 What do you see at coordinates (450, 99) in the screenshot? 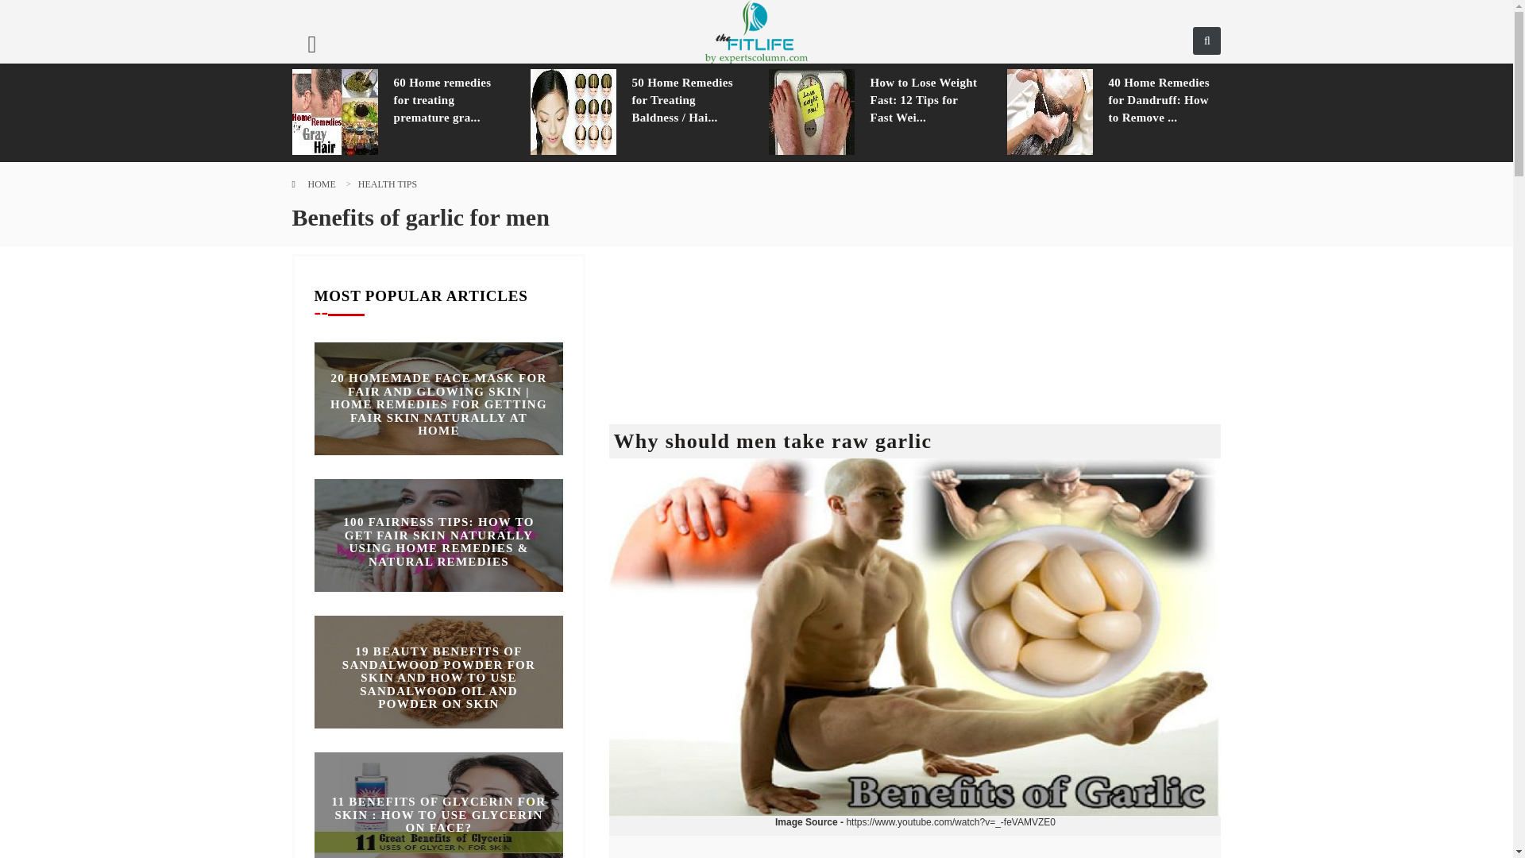
I see `60 Home remedies for treating premature gra...` at bounding box center [450, 99].